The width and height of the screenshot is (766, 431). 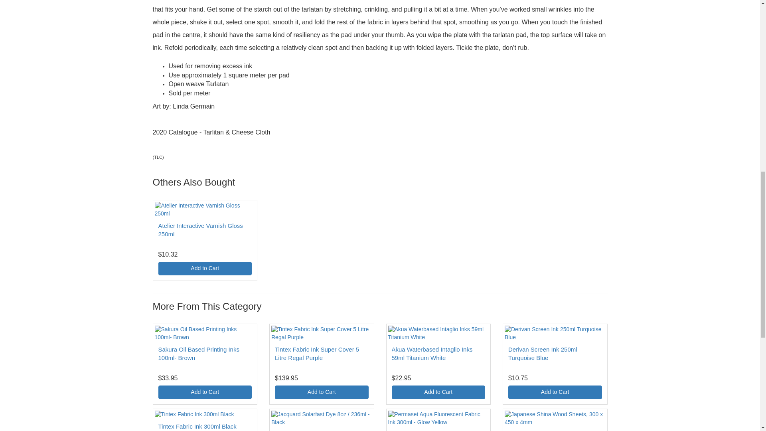 What do you see at coordinates (438, 392) in the screenshot?
I see `Add to Cart` at bounding box center [438, 392].